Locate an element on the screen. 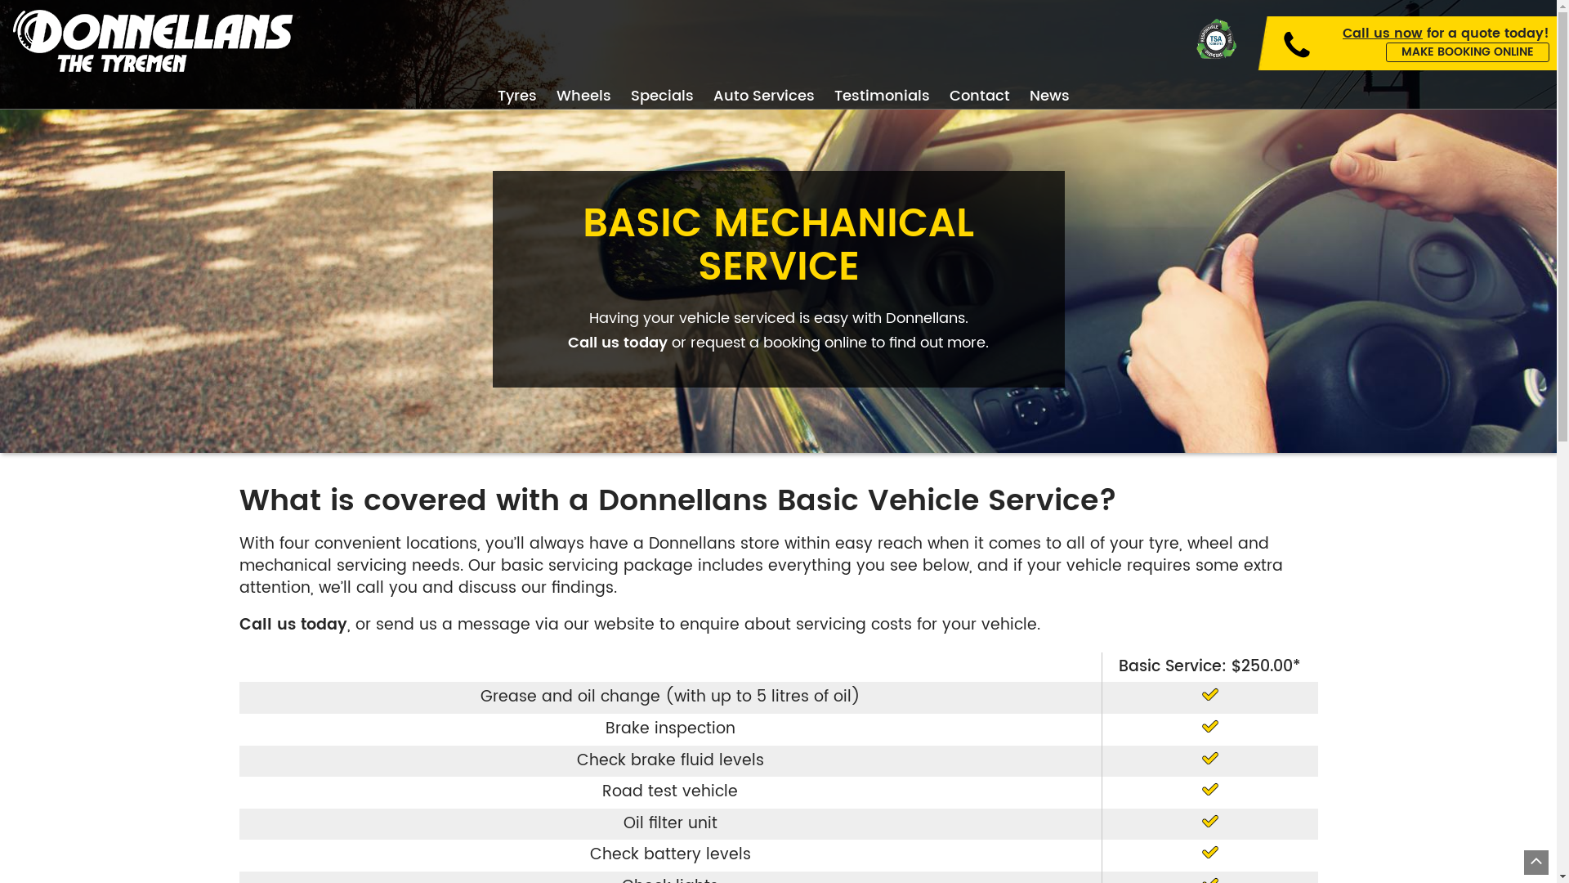 Image resolution: width=1569 pixels, height=883 pixels. Call us today is located at coordinates (293, 625).